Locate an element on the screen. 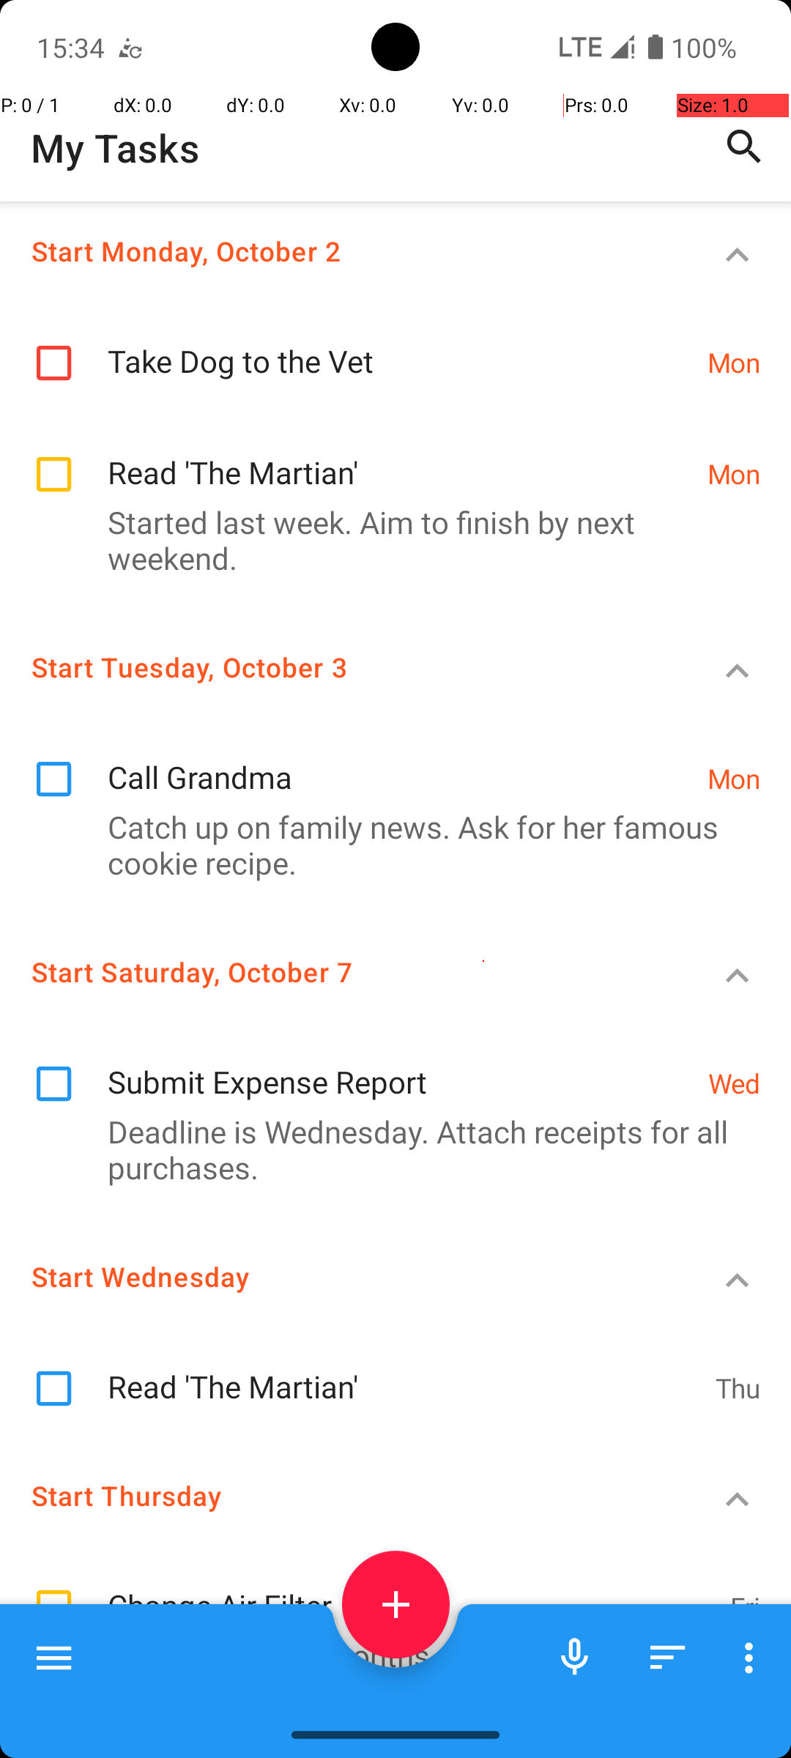  Start Thursday is located at coordinates (341, 1496).